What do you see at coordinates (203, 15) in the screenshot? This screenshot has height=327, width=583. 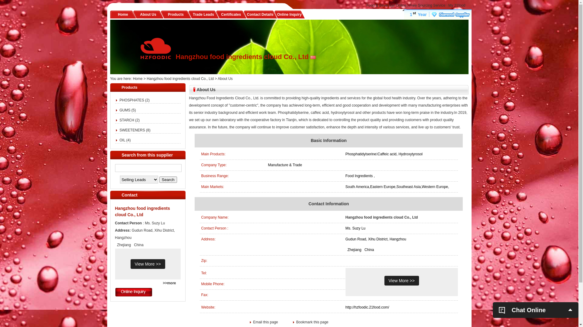 I see `Trade Leads` at bounding box center [203, 15].